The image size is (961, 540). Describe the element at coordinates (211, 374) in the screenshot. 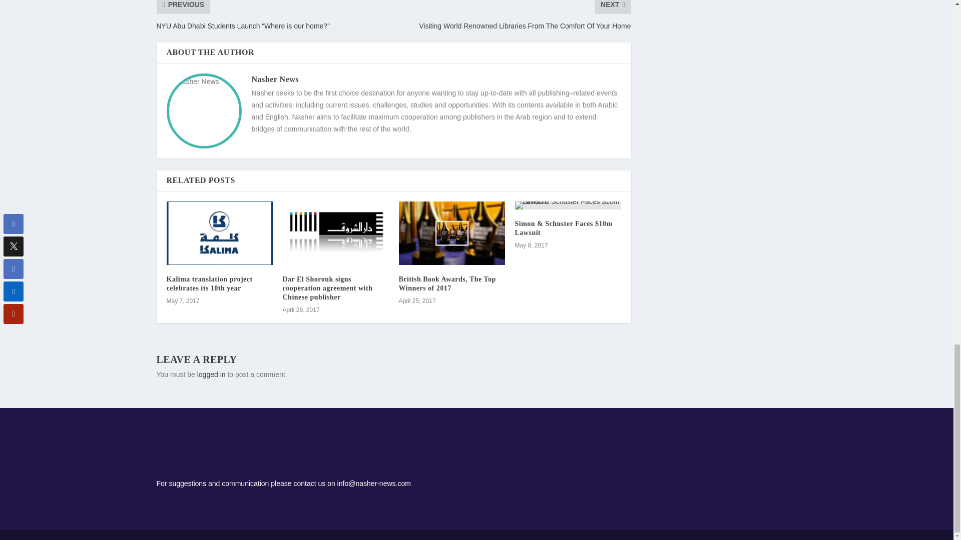

I see `logged in` at that location.